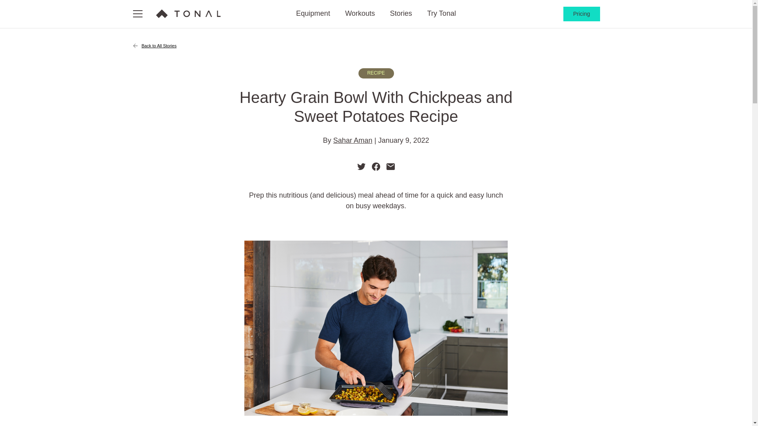  I want to click on Back to All Stories, so click(376, 46).